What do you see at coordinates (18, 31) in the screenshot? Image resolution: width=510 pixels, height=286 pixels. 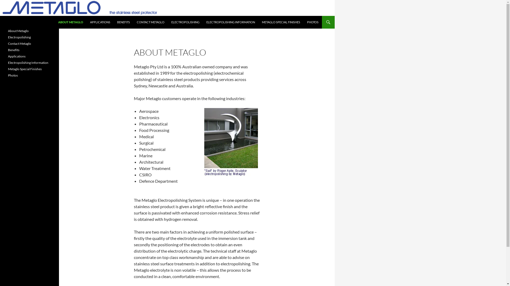 I see `About Metaglo` at bounding box center [18, 31].